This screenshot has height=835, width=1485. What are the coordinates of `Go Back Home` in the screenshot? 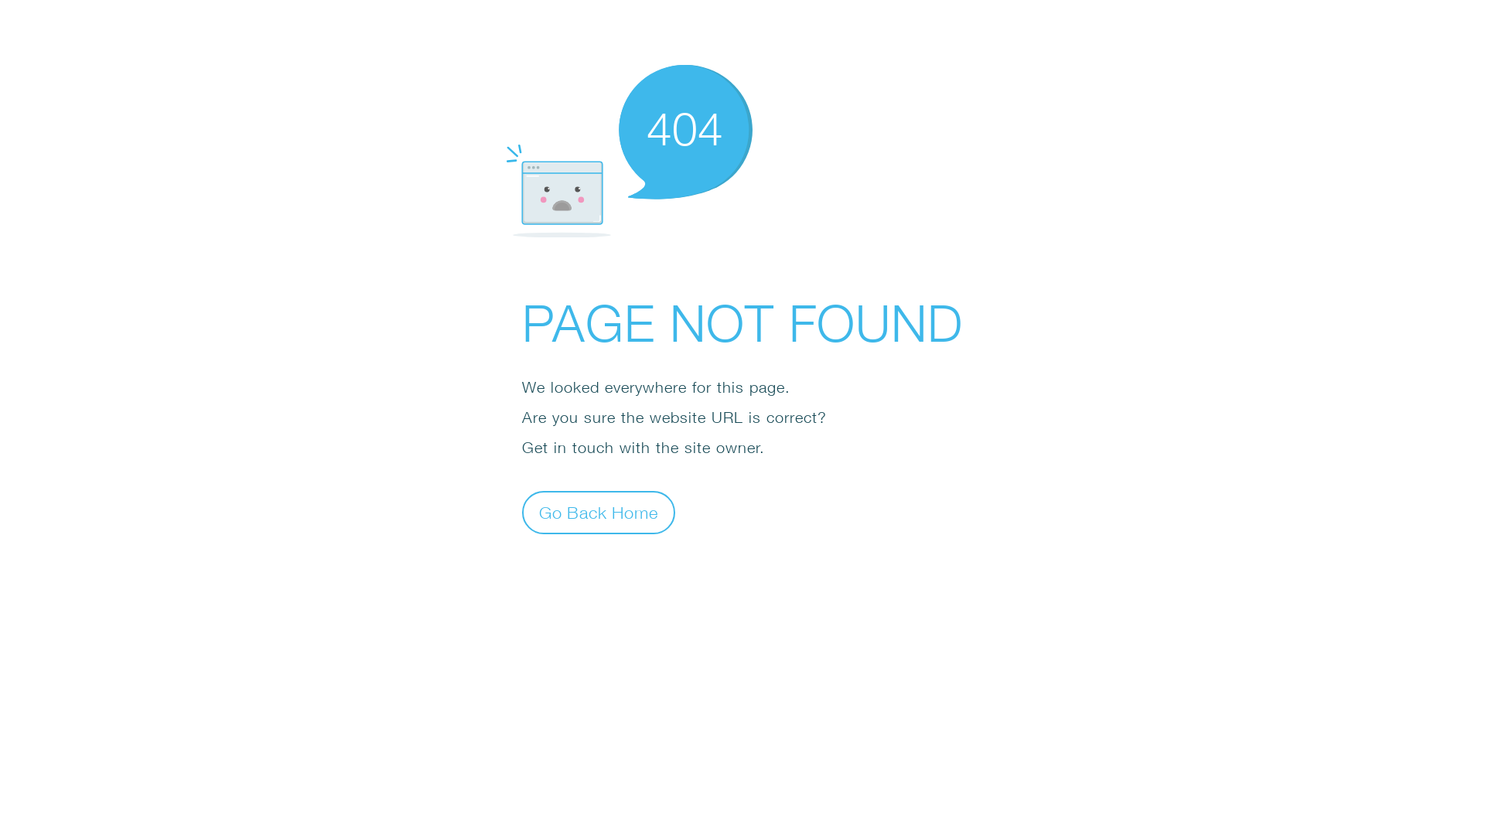 It's located at (599, 512).